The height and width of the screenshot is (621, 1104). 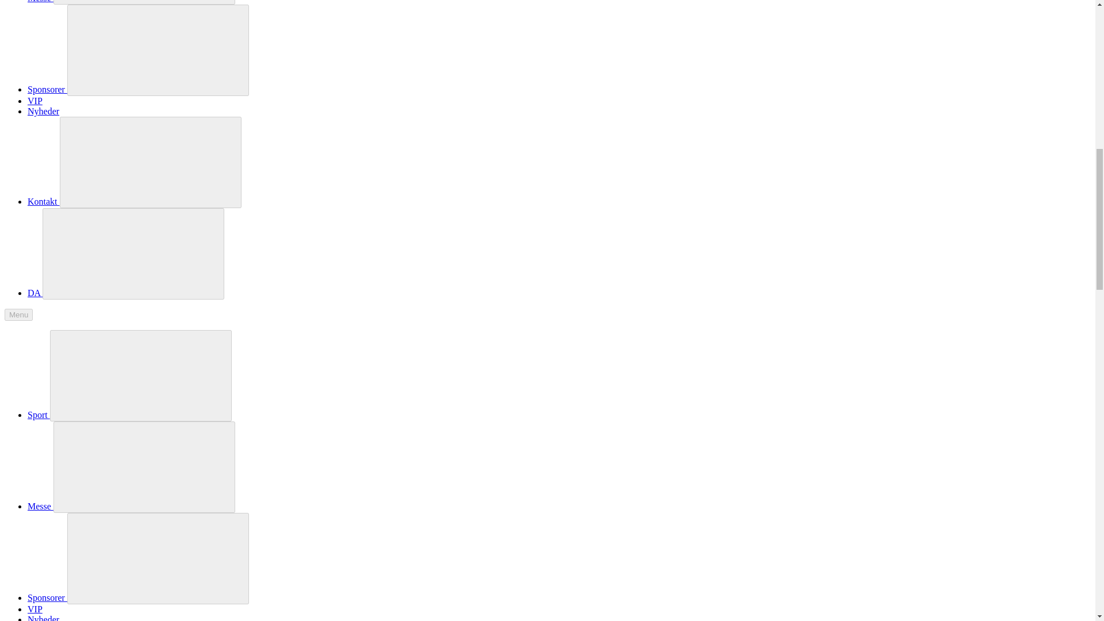 What do you see at coordinates (125, 293) in the screenshot?
I see `DA` at bounding box center [125, 293].